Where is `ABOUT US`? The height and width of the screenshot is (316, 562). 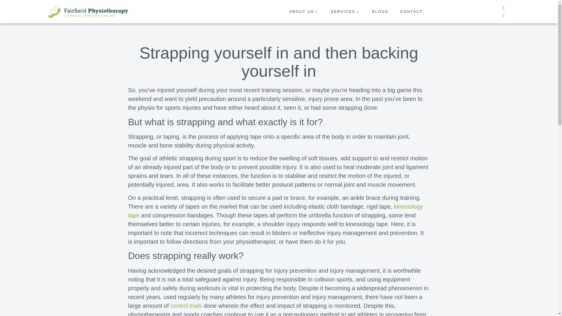
ABOUT US is located at coordinates (298, 12).